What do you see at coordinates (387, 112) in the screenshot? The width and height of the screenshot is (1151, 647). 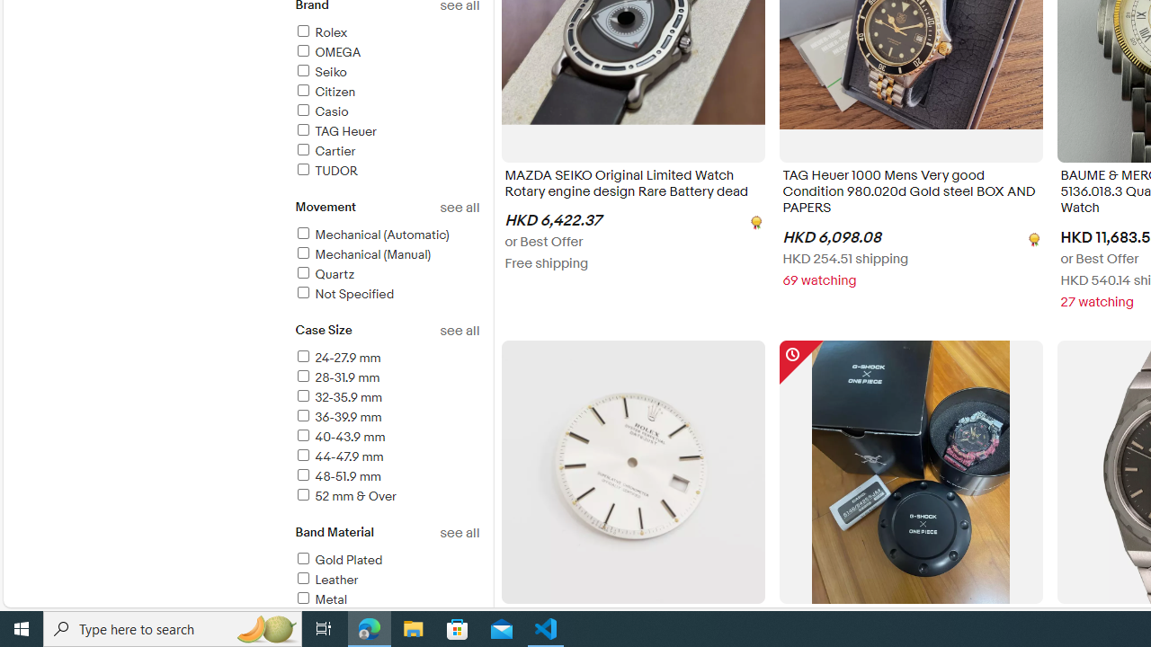 I see `Casio` at bounding box center [387, 112].